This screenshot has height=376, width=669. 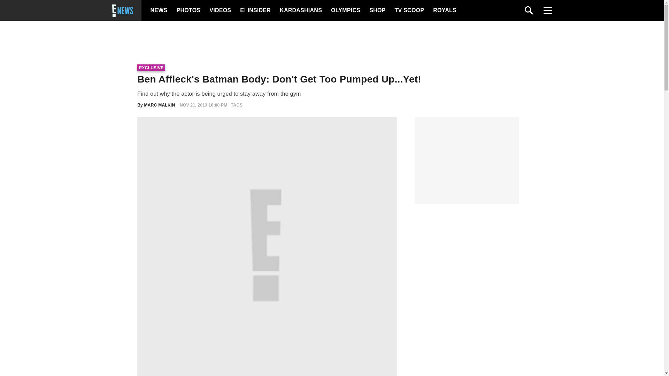 I want to click on KARDASHIANS, so click(x=300, y=10).